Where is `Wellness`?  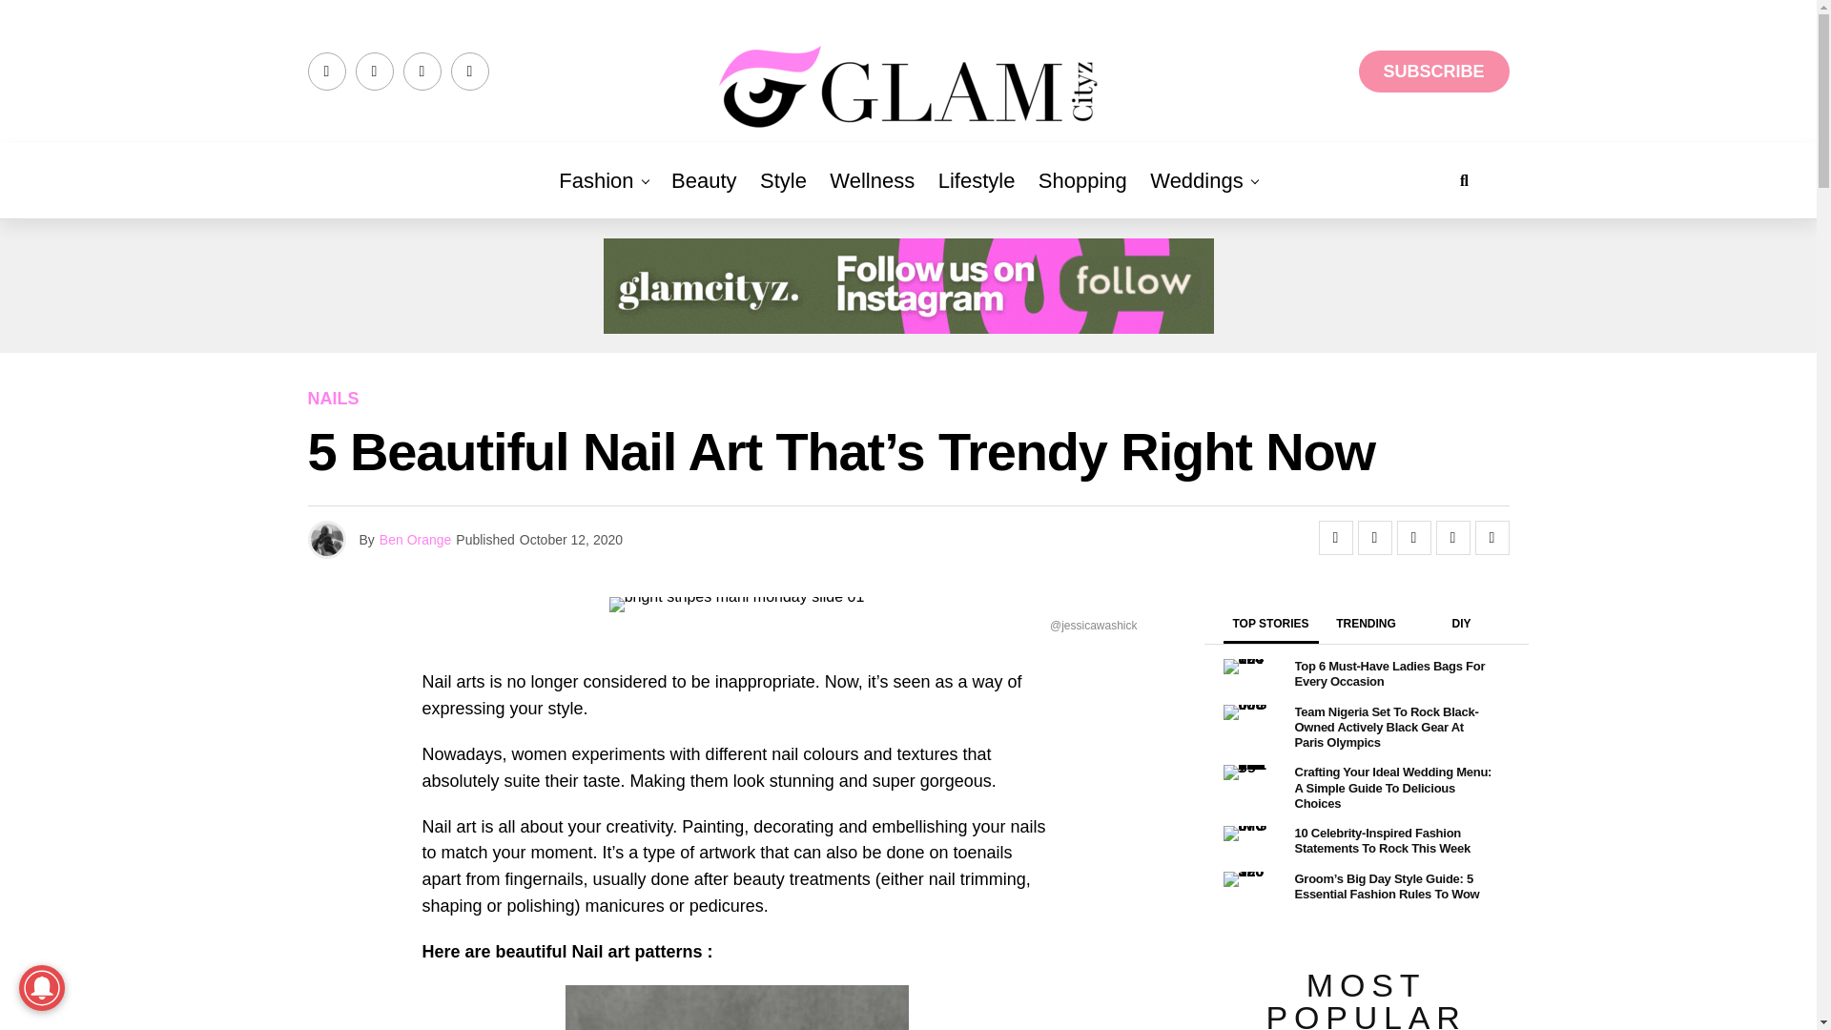 Wellness is located at coordinates (872, 181).